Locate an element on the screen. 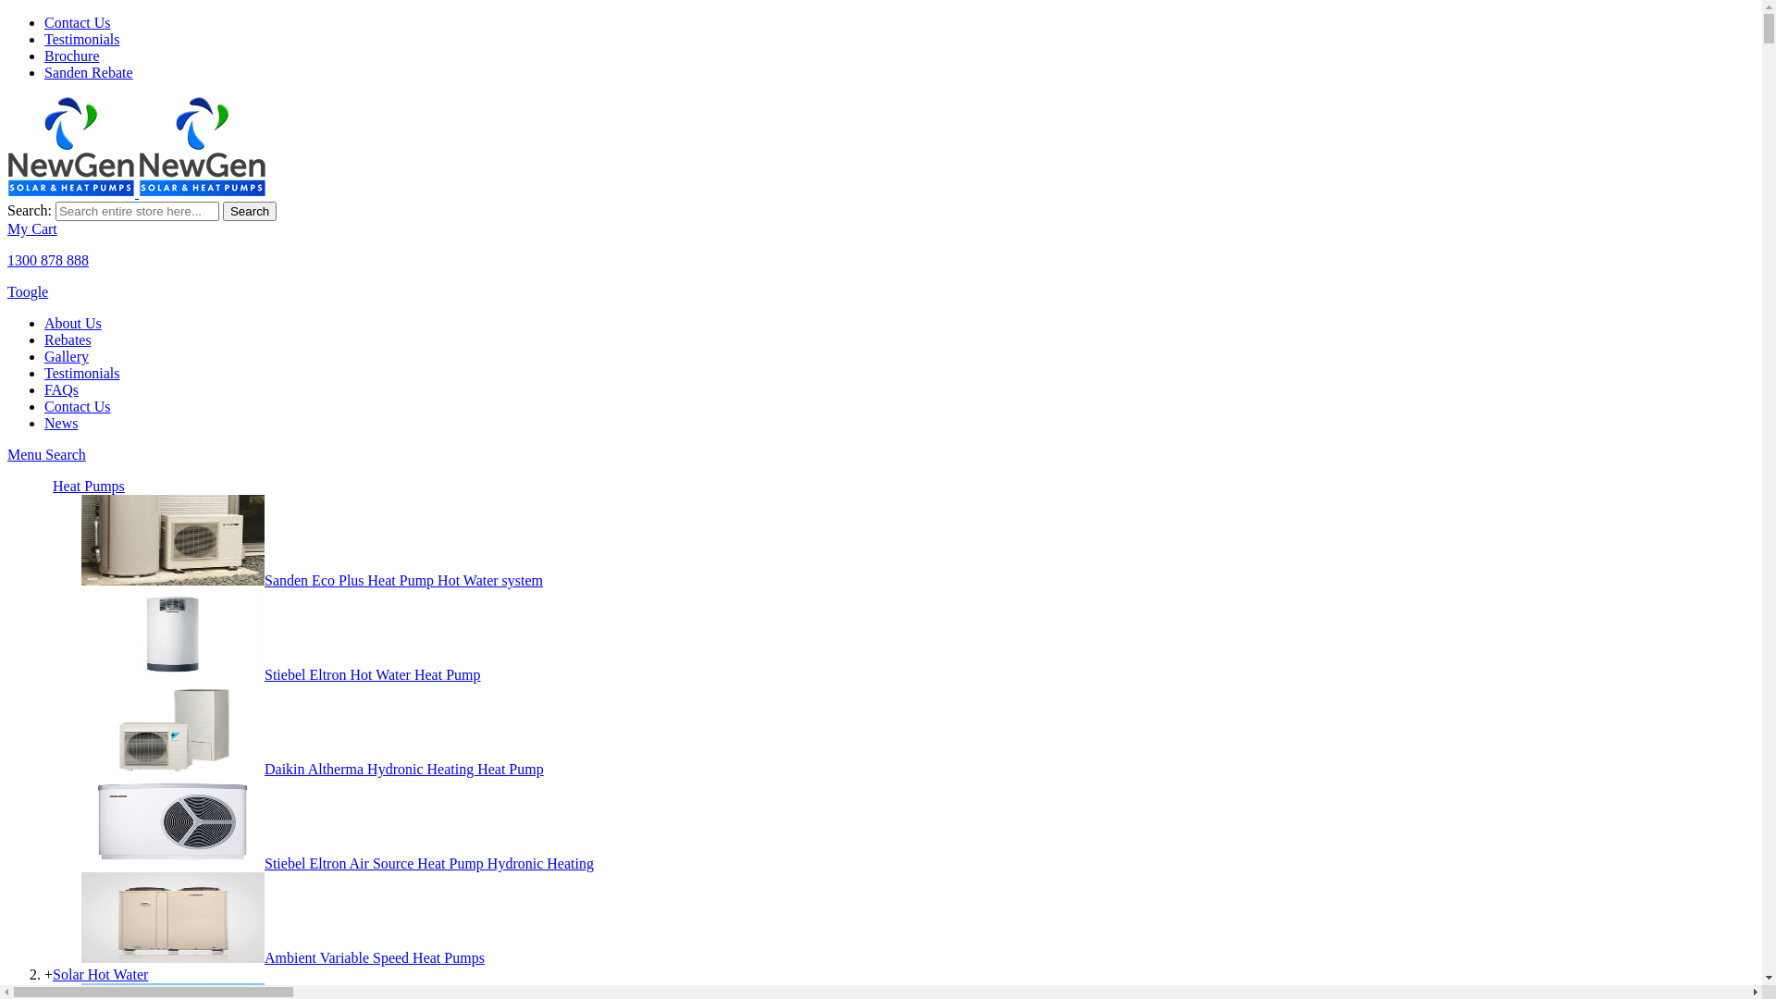 The height and width of the screenshot is (999, 1776). News is located at coordinates (61, 424).